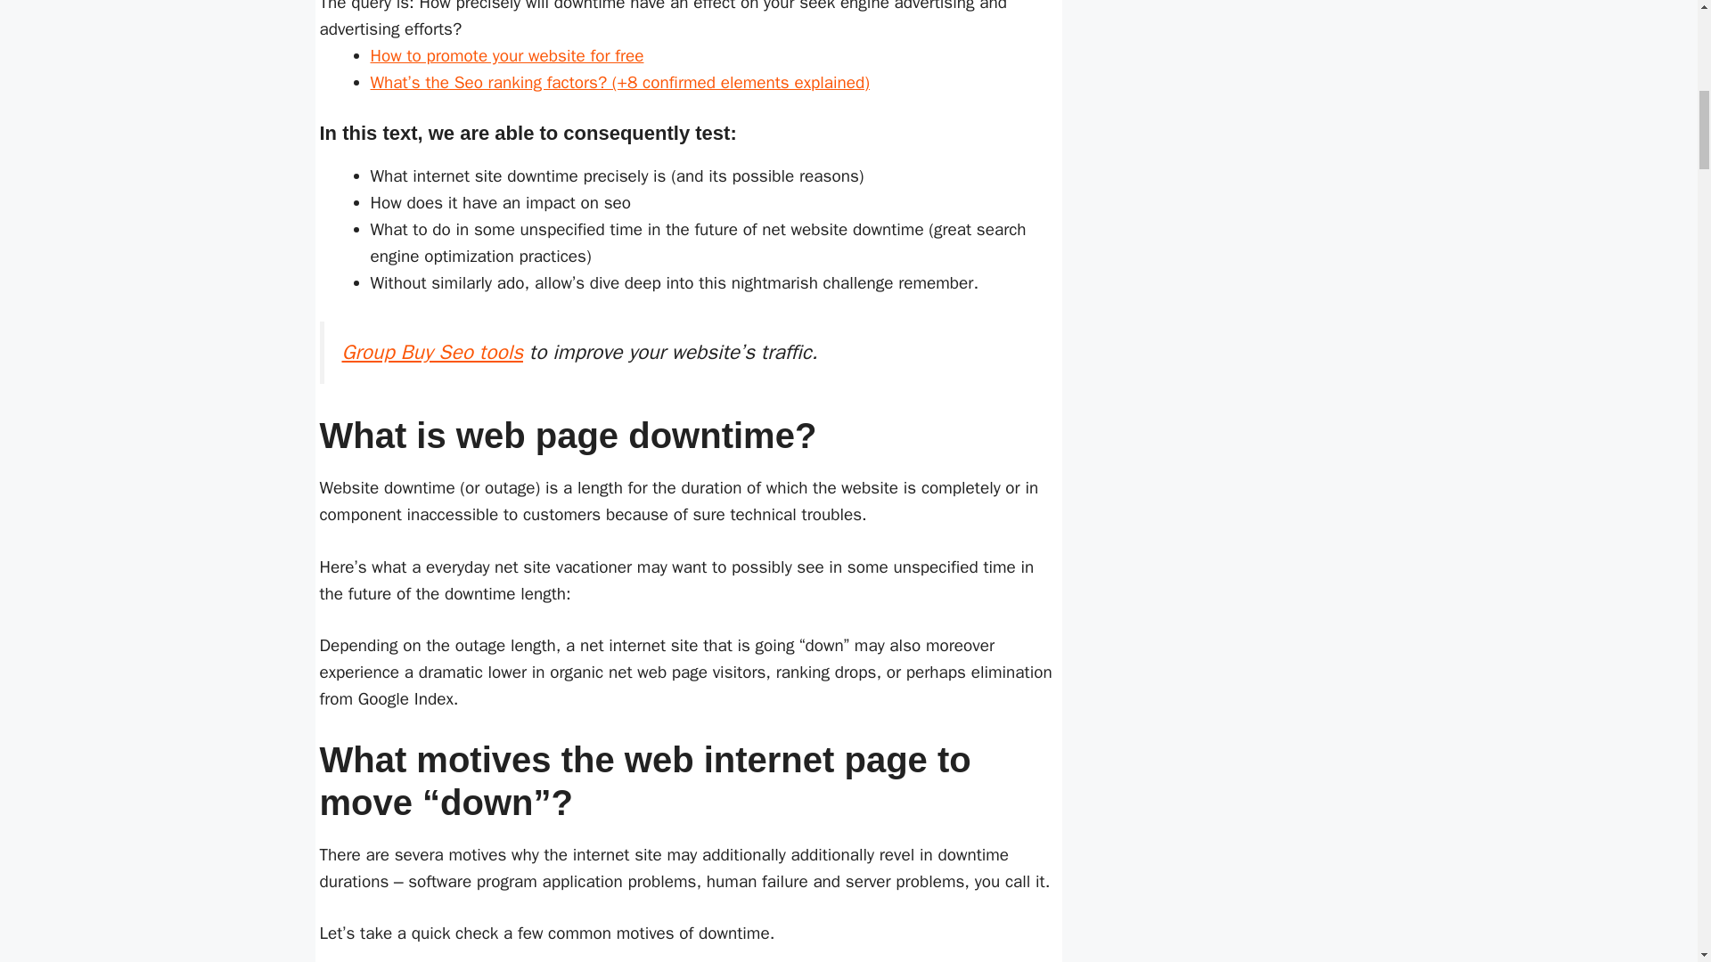 Image resolution: width=1711 pixels, height=962 pixels. Describe the element at coordinates (433, 353) in the screenshot. I see `Group Buy Seo tools` at that location.